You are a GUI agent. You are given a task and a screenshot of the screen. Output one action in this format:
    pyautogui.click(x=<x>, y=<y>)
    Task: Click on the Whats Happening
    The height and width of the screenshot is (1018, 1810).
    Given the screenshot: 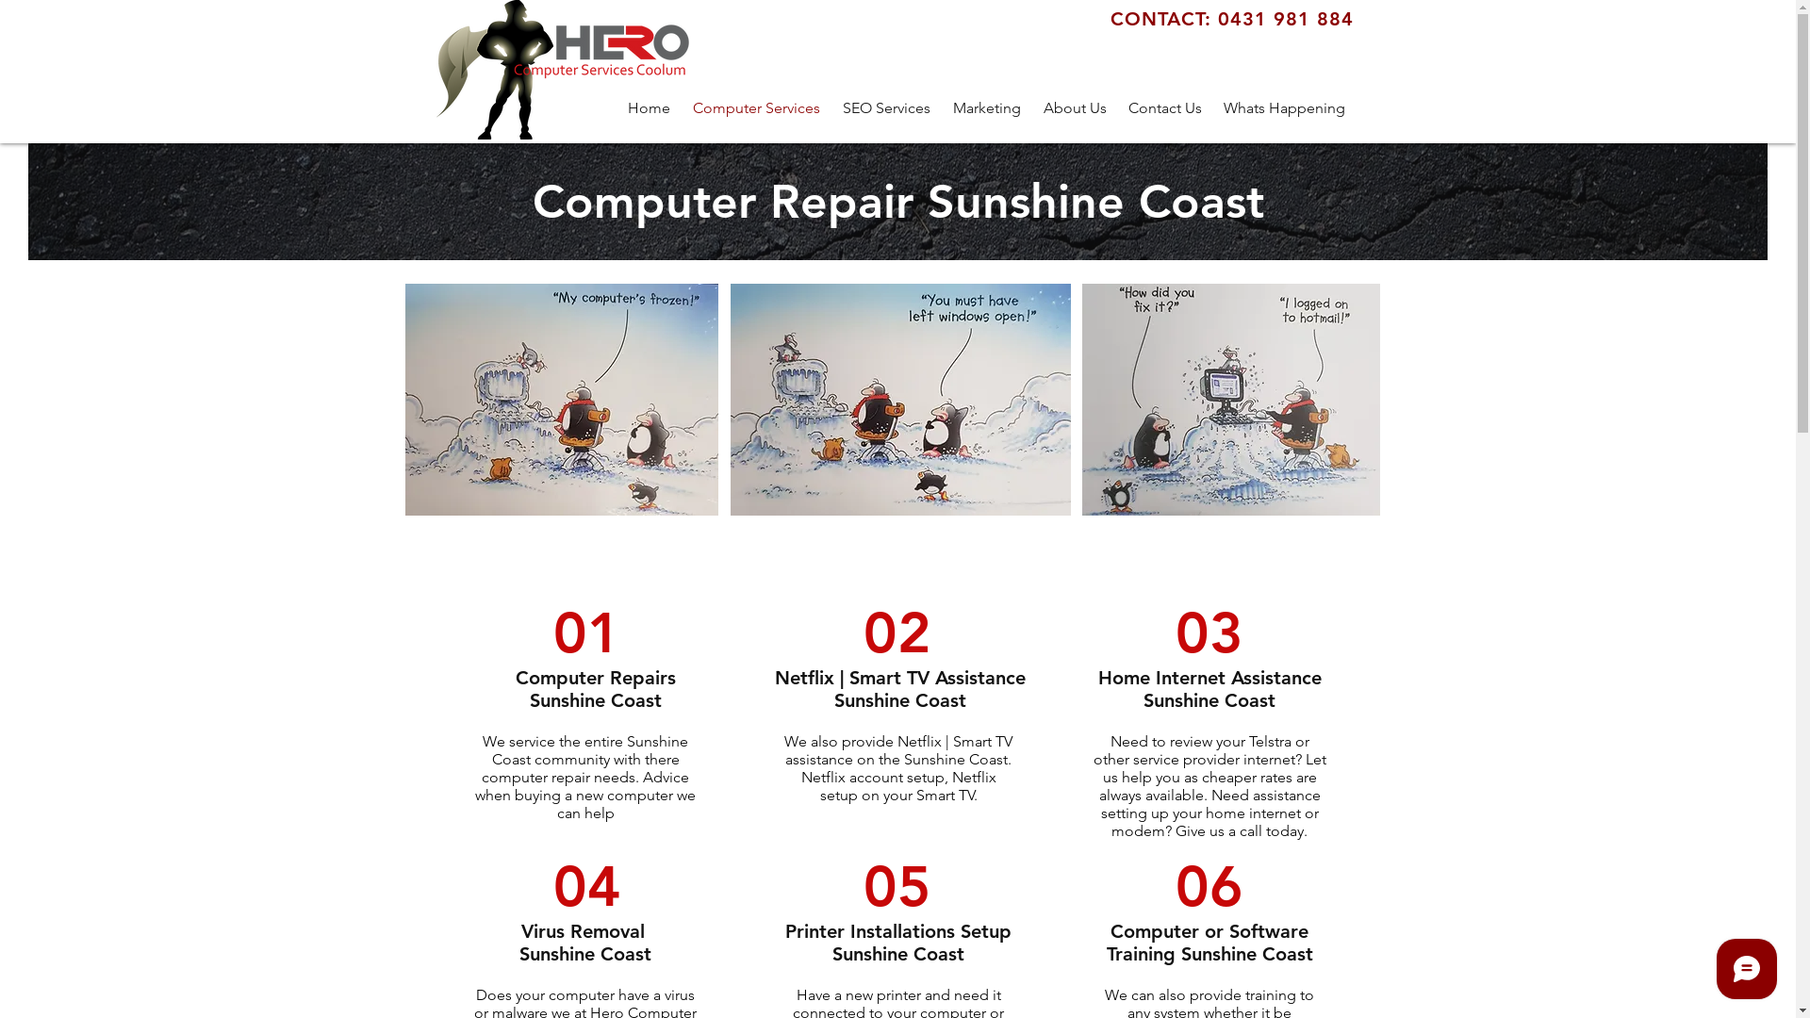 What is the action you would take?
    pyautogui.click(x=1284, y=107)
    